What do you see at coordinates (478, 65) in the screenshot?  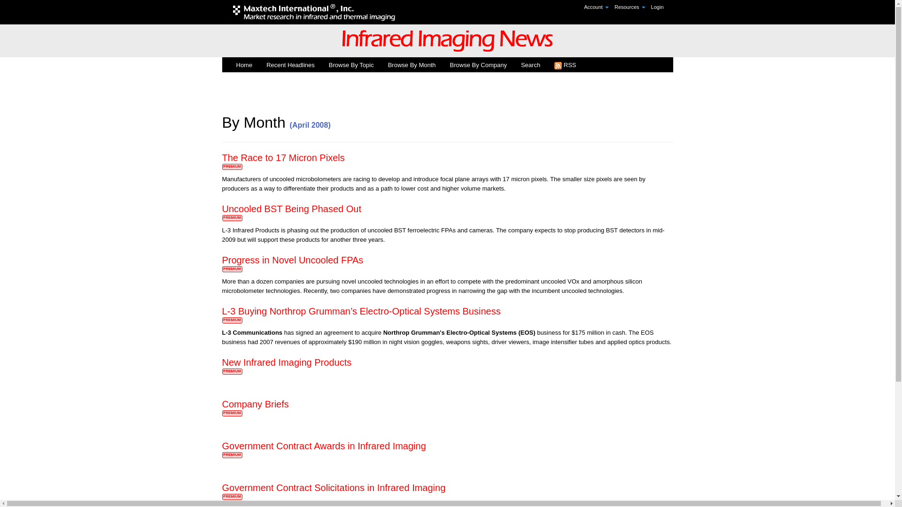 I see `Browse By Company` at bounding box center [478, 65].